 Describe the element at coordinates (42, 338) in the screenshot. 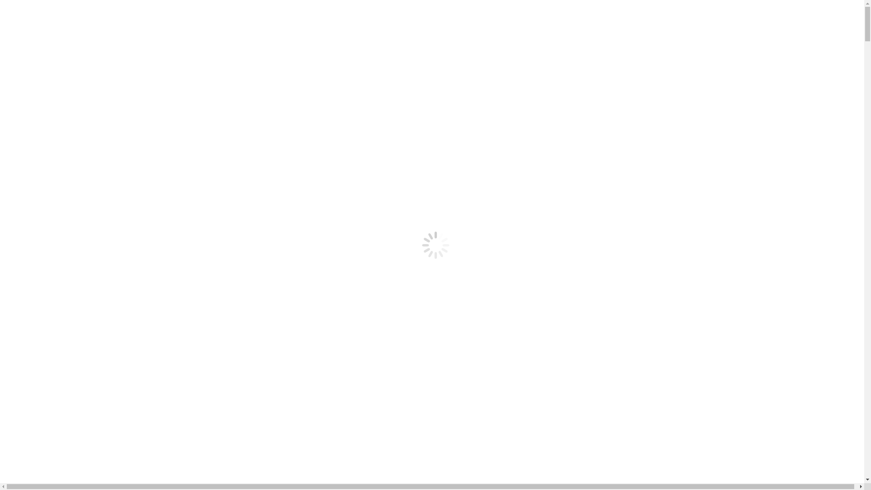

I see `LOCATIONS` at that location.